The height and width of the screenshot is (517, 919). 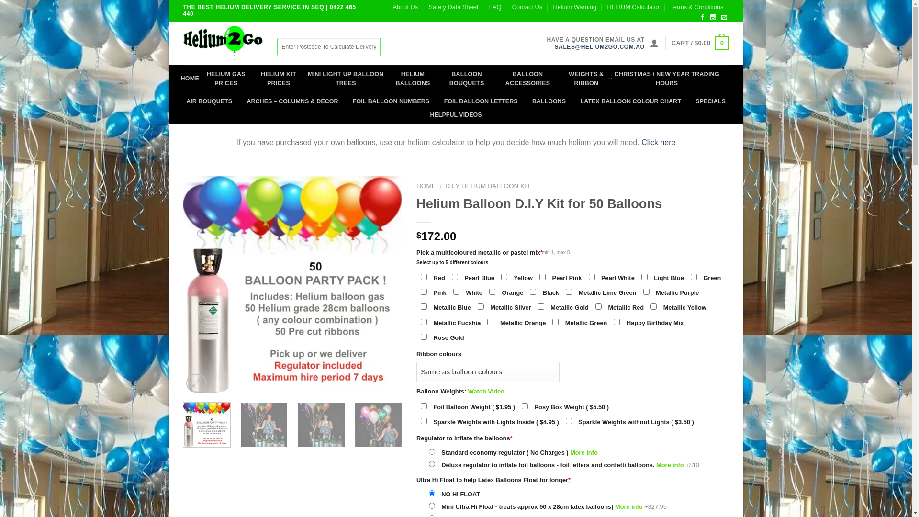 What do you see at coordinates (710, 101) in the screenshot?
I see `SPECIALS` at bounding box center [710, 101].